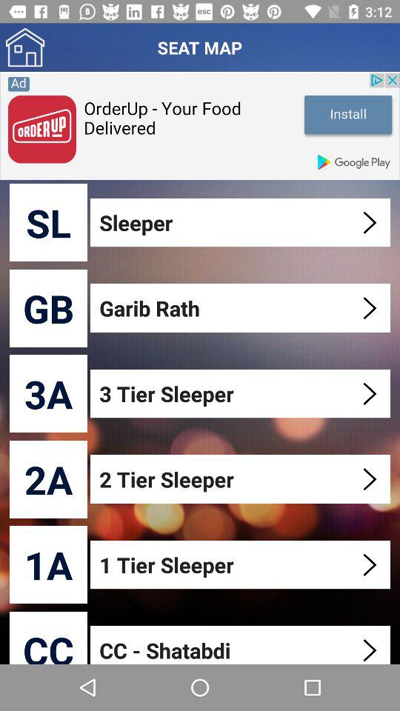  I want to click on launch item above 3 tier sleeper item, so click(241, 308).